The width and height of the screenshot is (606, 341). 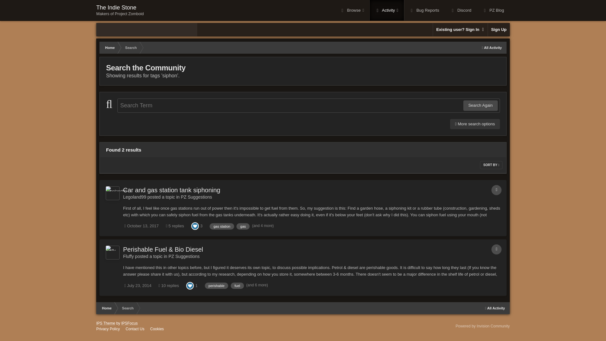 I want to click on Find other content tagged with 'gas', so click(x=492, y=47).